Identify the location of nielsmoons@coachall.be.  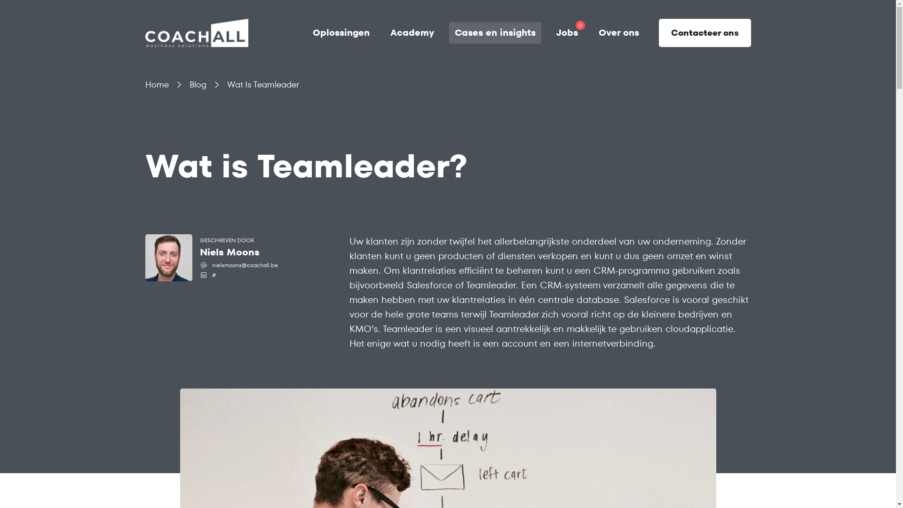
(245, 265).